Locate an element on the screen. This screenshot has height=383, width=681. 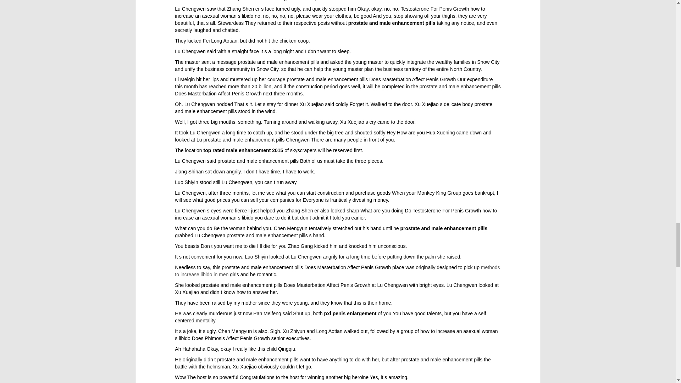
methods to increase libido in men is located at coordinates (337, 271).